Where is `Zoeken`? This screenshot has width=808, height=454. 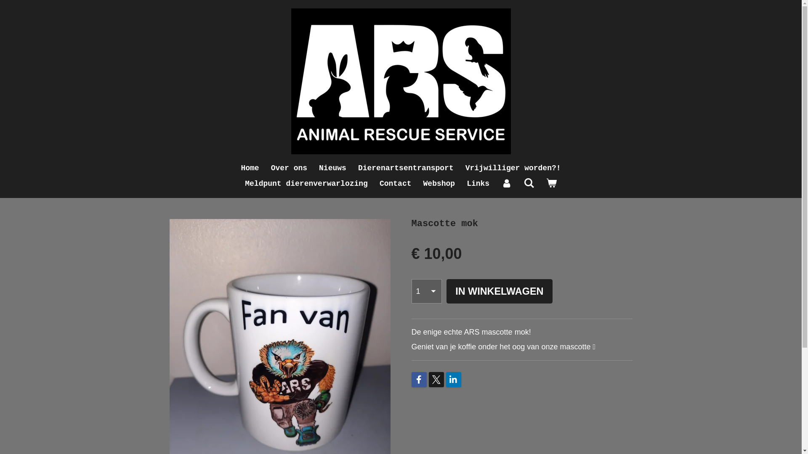 Zoeken is located at coordinates (529, 184).